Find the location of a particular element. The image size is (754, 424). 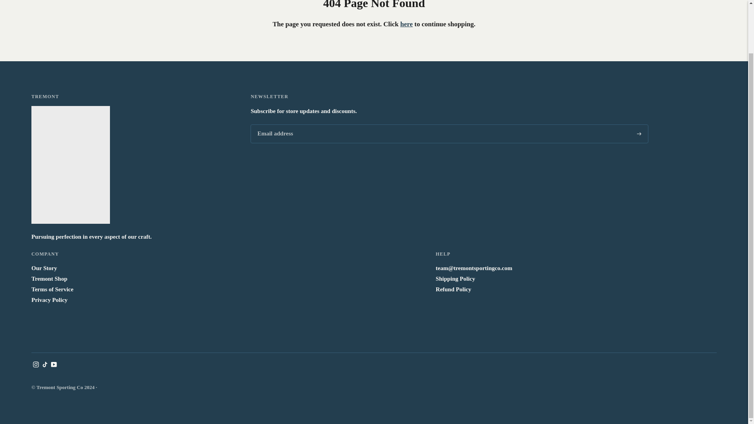

Tremont Sporting Co. on YouTube is located at coordinates (54, 365).